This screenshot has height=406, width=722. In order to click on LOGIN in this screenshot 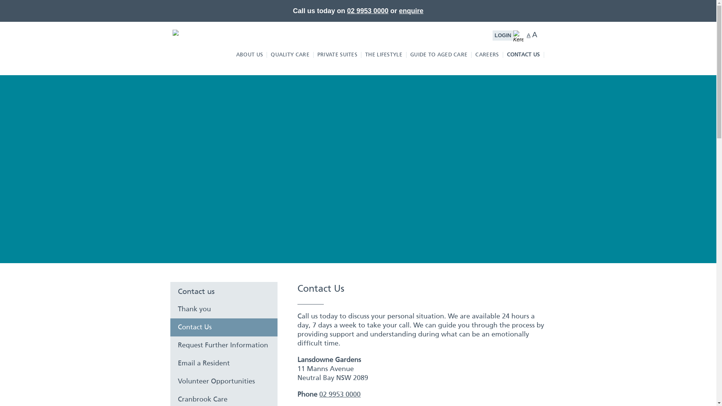, I will do `click(503, 35)`.